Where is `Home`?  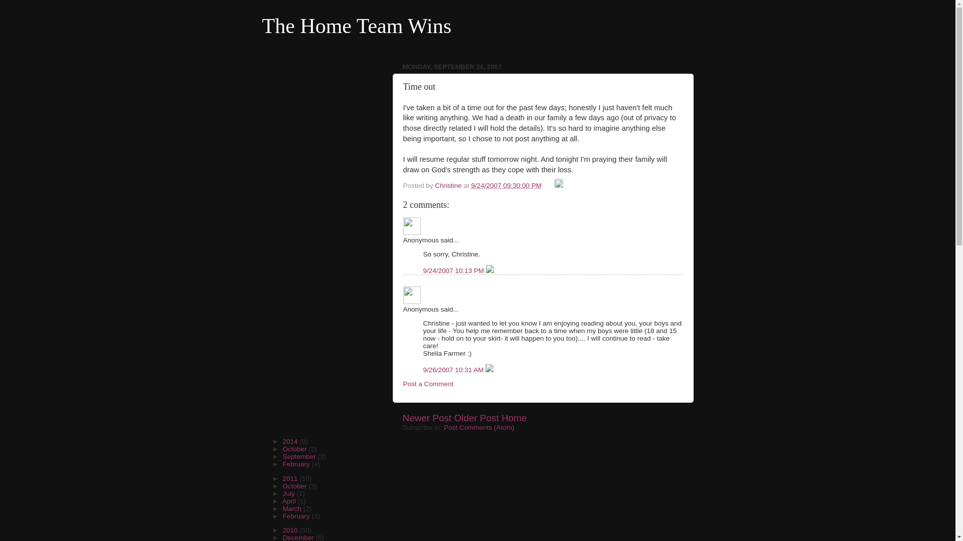 Home is located at coordinates (514, 418).